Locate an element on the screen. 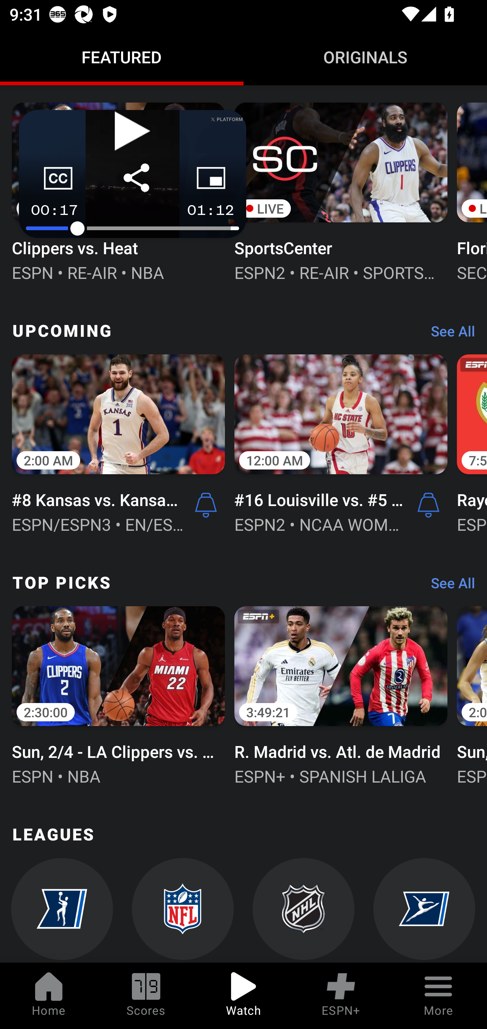  Alerts is located at coordinates (428, 504).